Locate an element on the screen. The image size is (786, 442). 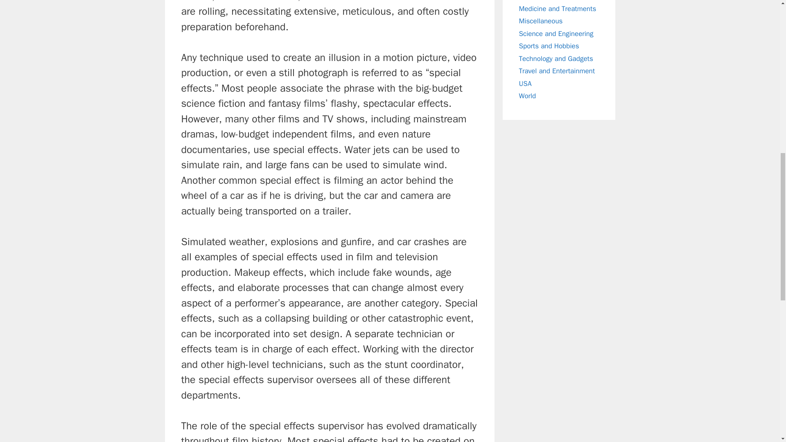
Miscellaneous is located at coordinates (540, 21).